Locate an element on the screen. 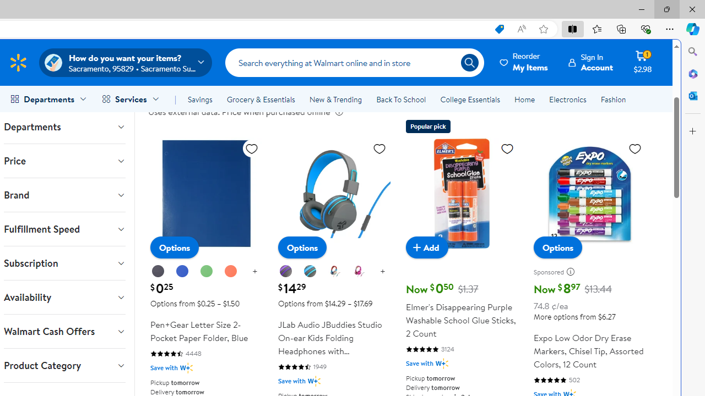 The height and width of the screenshot is (396, 705). Options - Pen+Gear Letter Size 2-Pocket Paper Folder, Blue is located at coordinates (175, 248).